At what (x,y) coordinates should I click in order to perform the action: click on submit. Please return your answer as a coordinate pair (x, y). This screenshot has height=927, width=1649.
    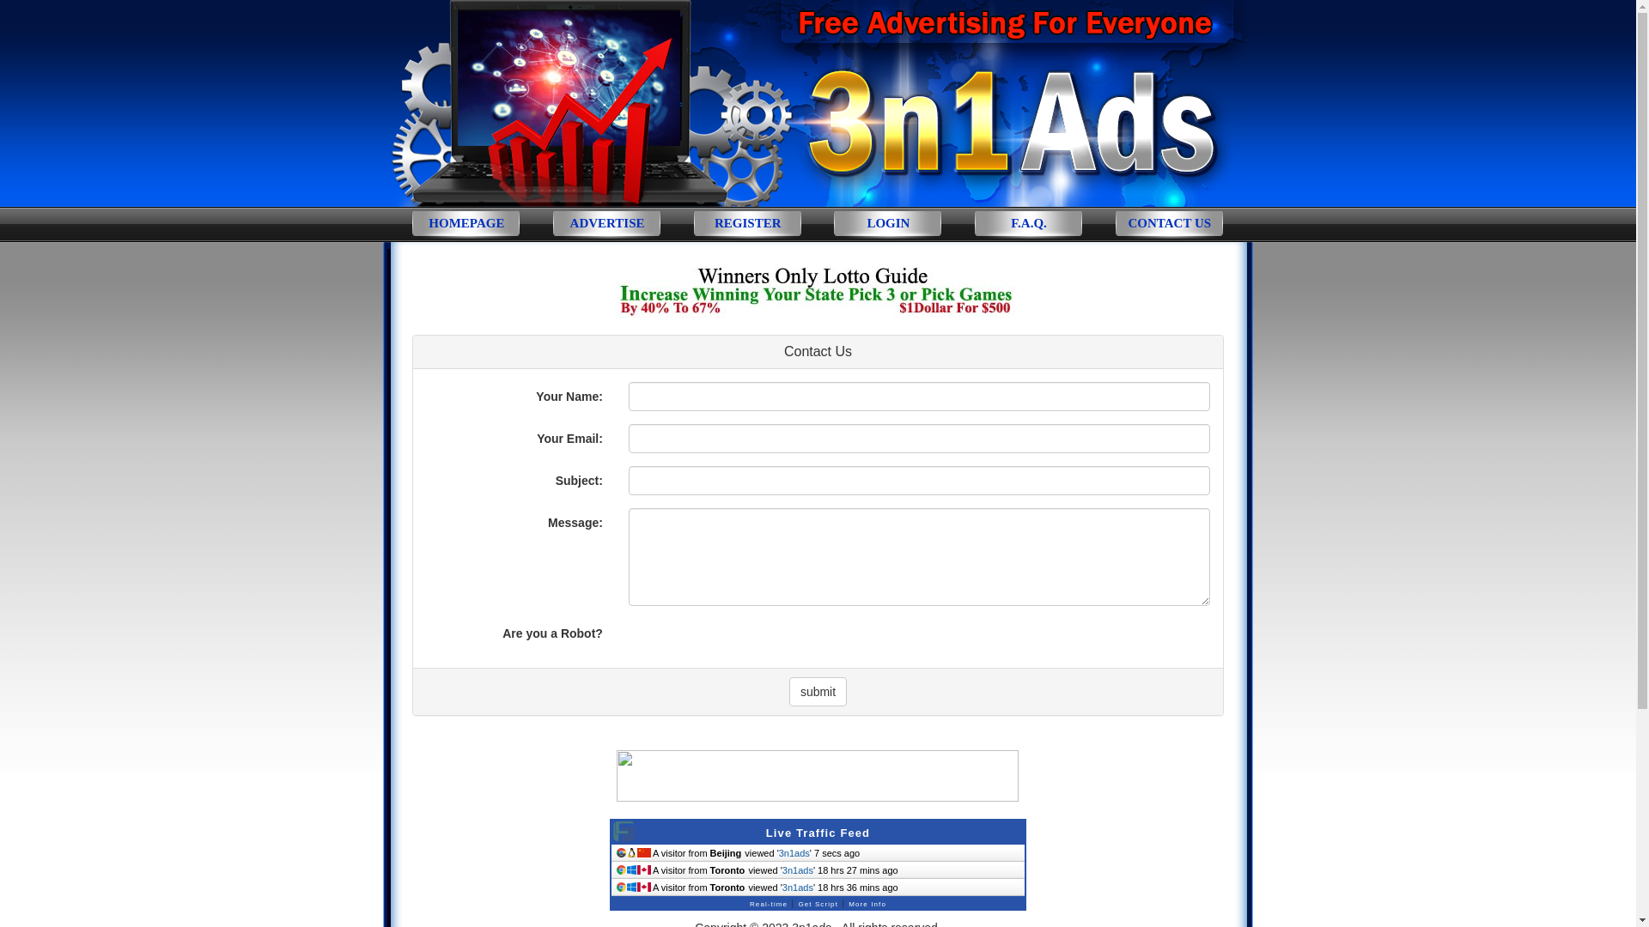
    Looking at the image, I should click on (818, 692).